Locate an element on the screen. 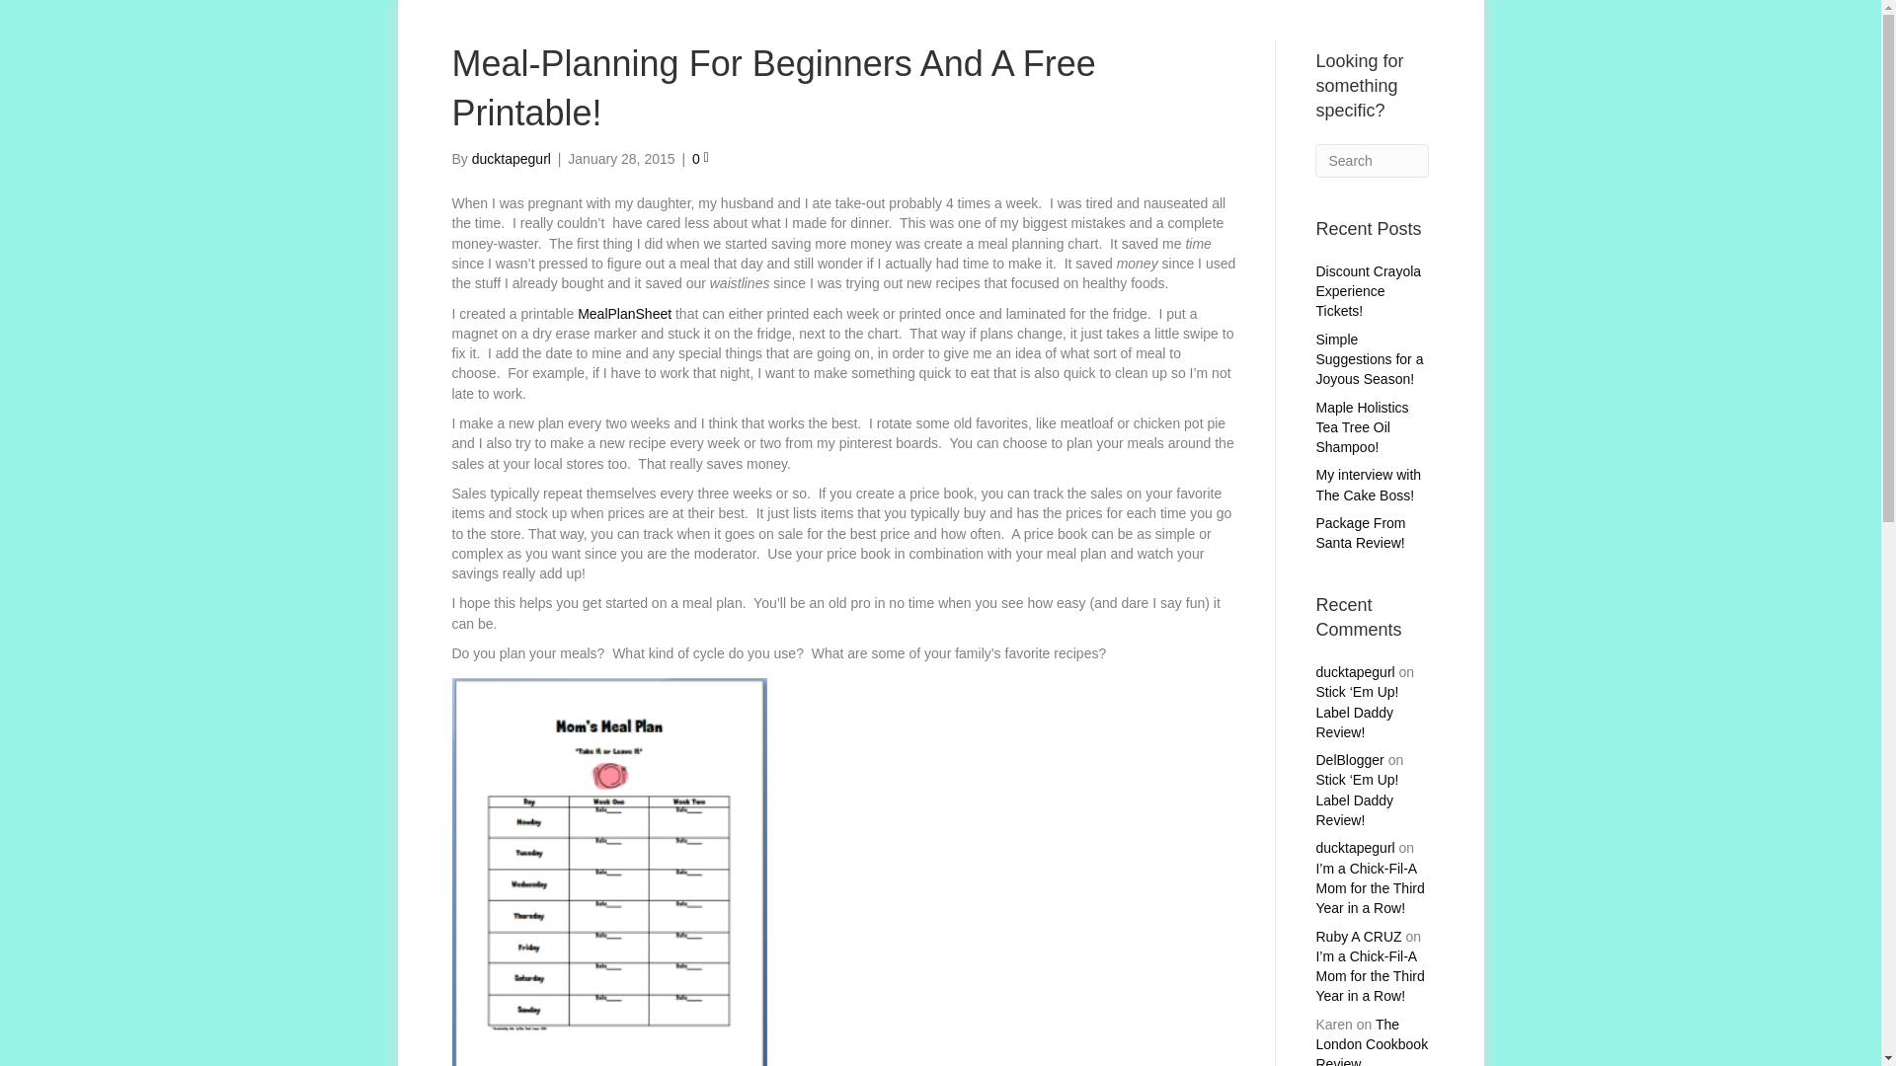 Image resolution: width=1896 pixels, height=1066 pixels. Search is located at coordinates (1373, 160).